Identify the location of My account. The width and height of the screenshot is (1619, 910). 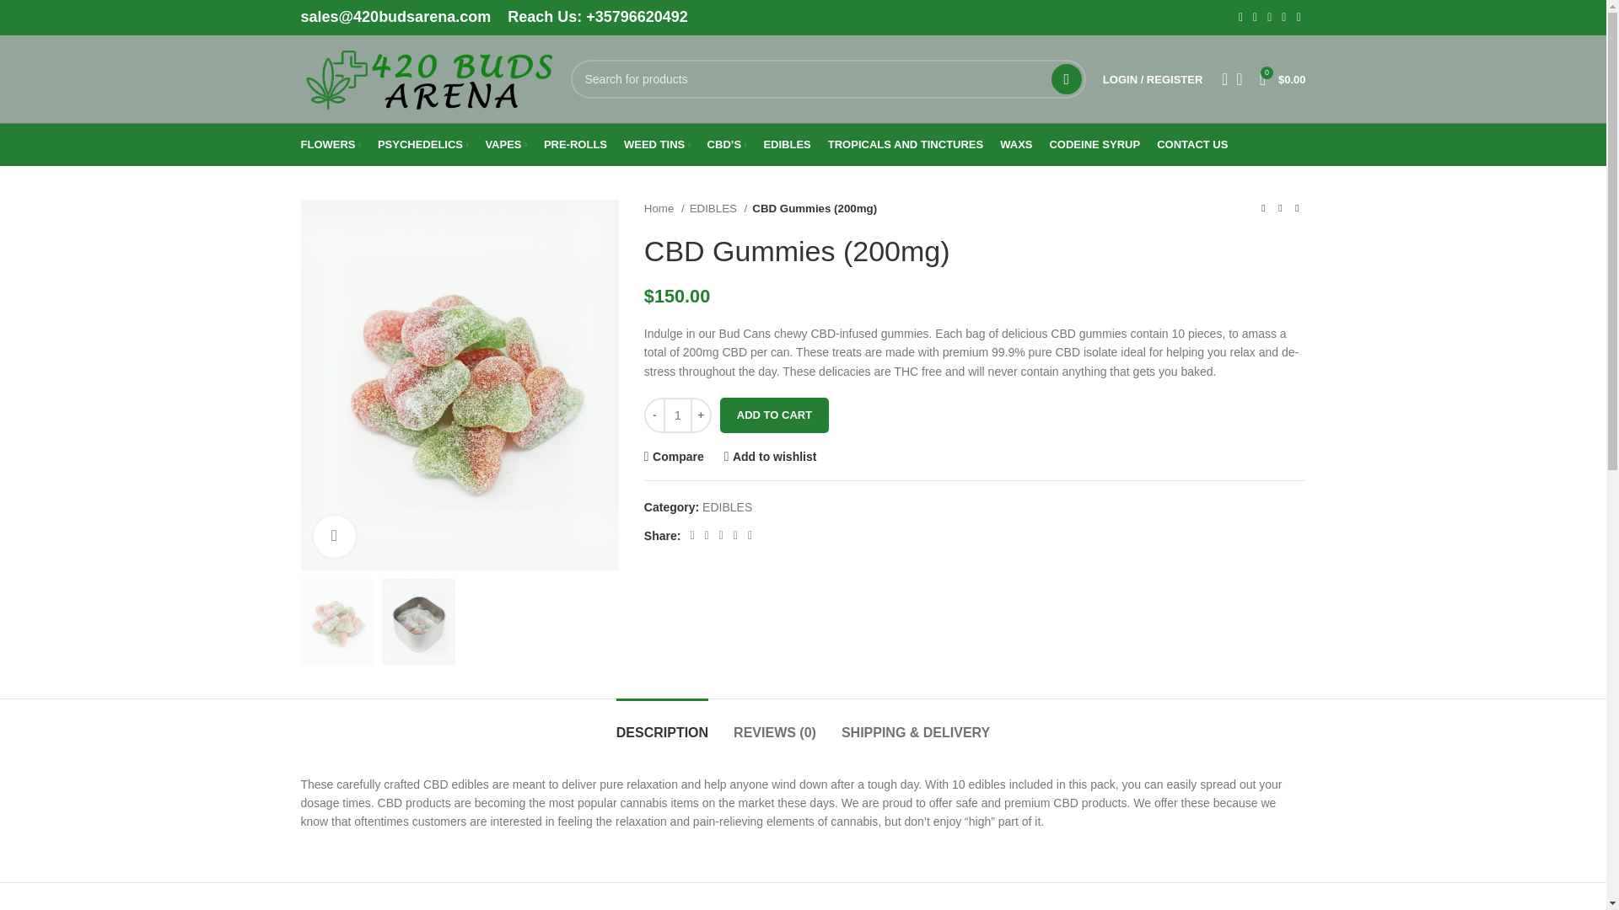
(1152, 79).